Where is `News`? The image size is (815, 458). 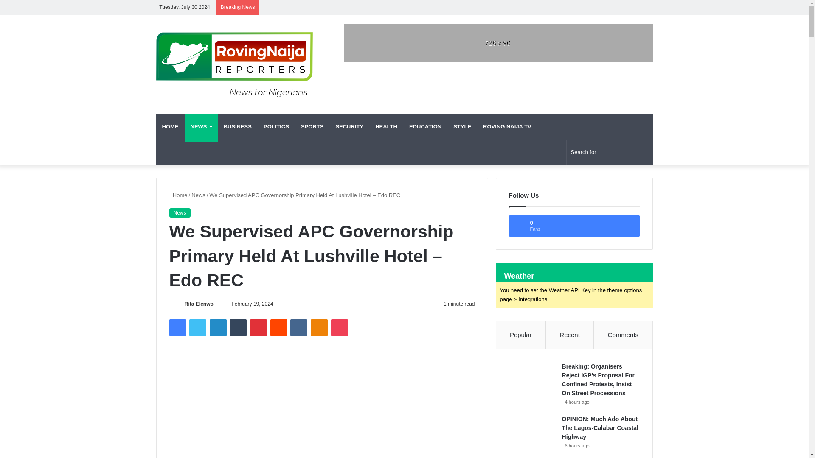
News is located at coordinates (198, 195).